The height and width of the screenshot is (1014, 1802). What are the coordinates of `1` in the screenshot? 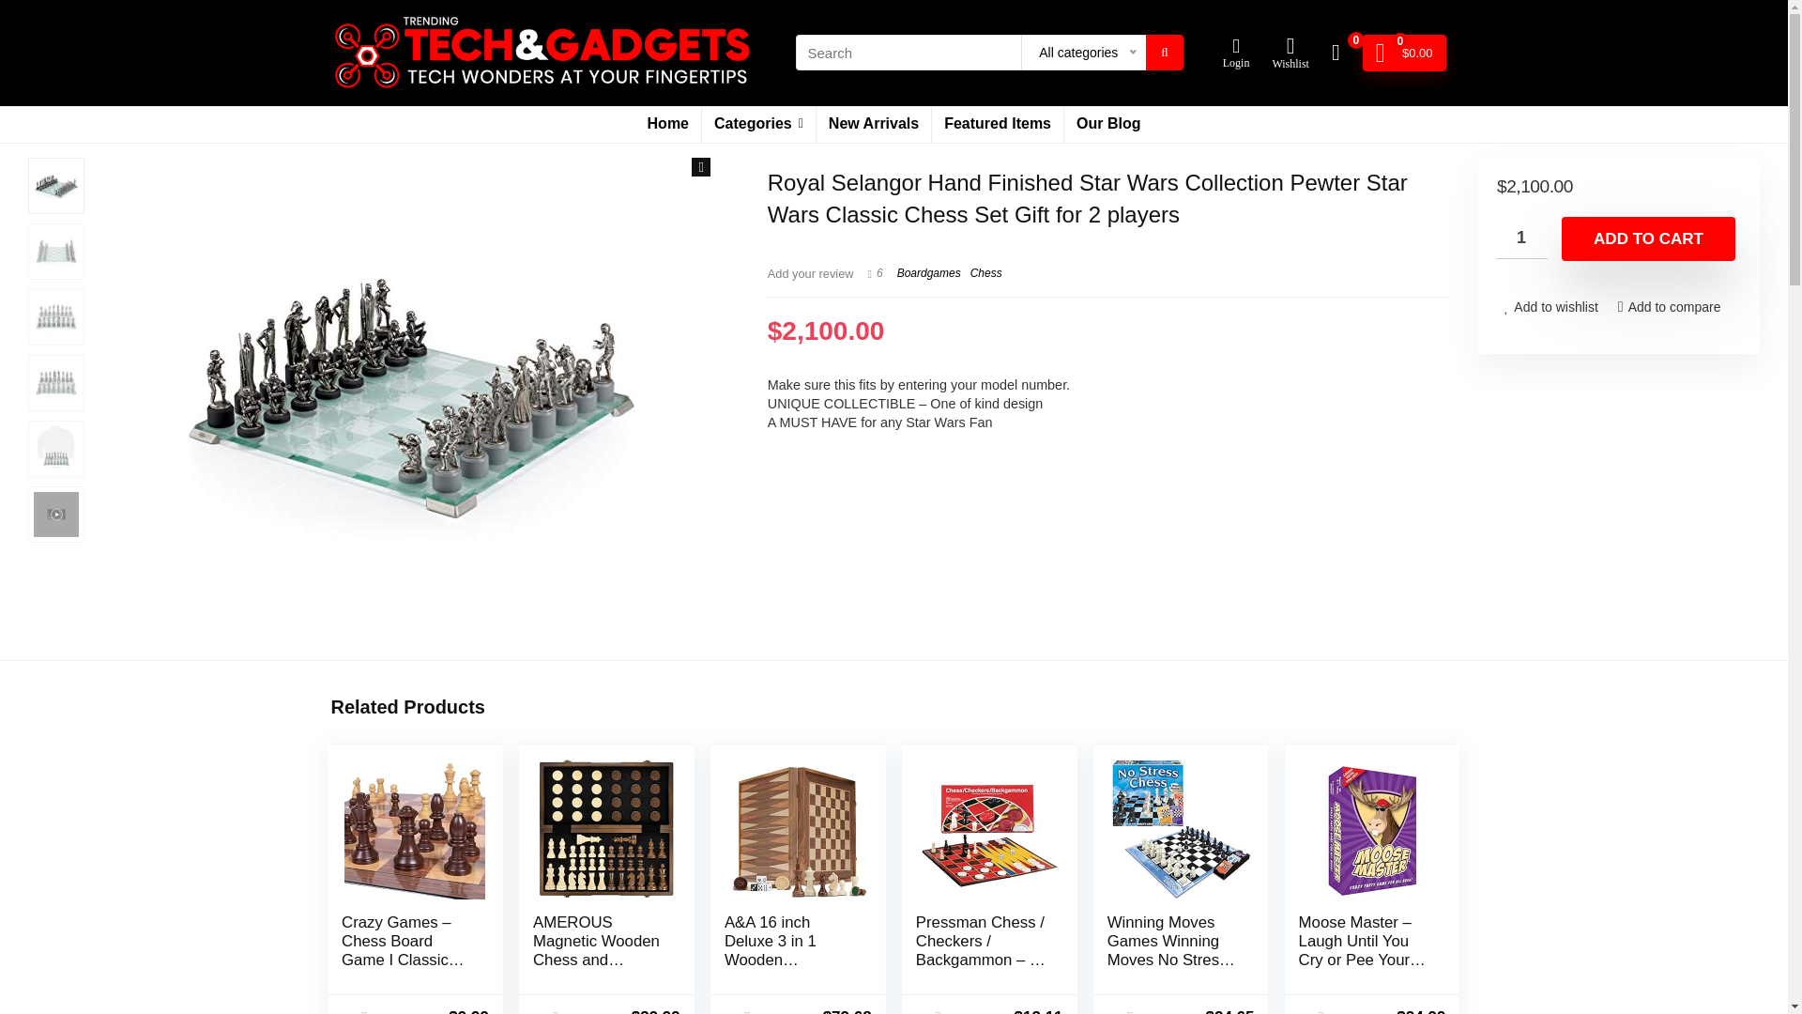 It's located at (1522, 238).